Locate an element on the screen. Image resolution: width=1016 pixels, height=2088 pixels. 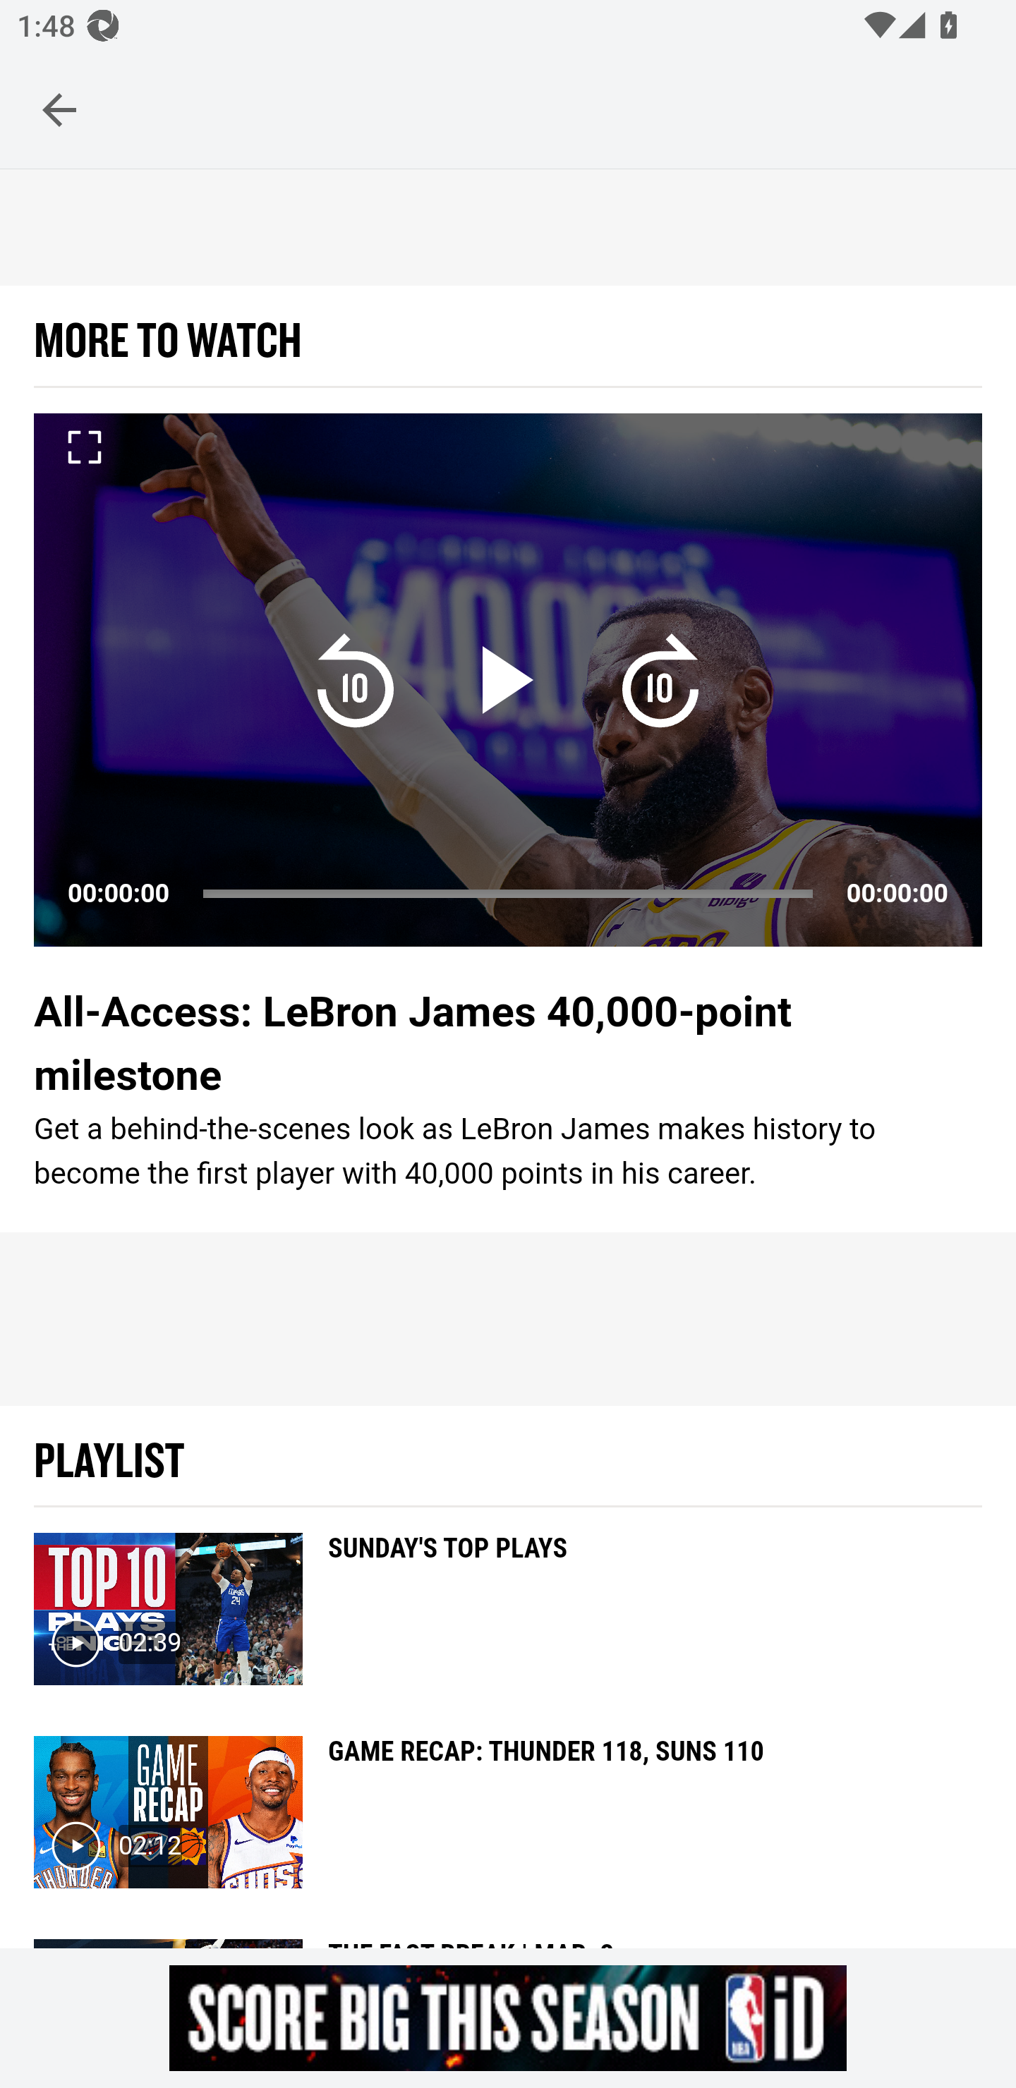
GAME RECAP: THUNDER 118, SUNS 110 is located at coordinates (546, 1804).